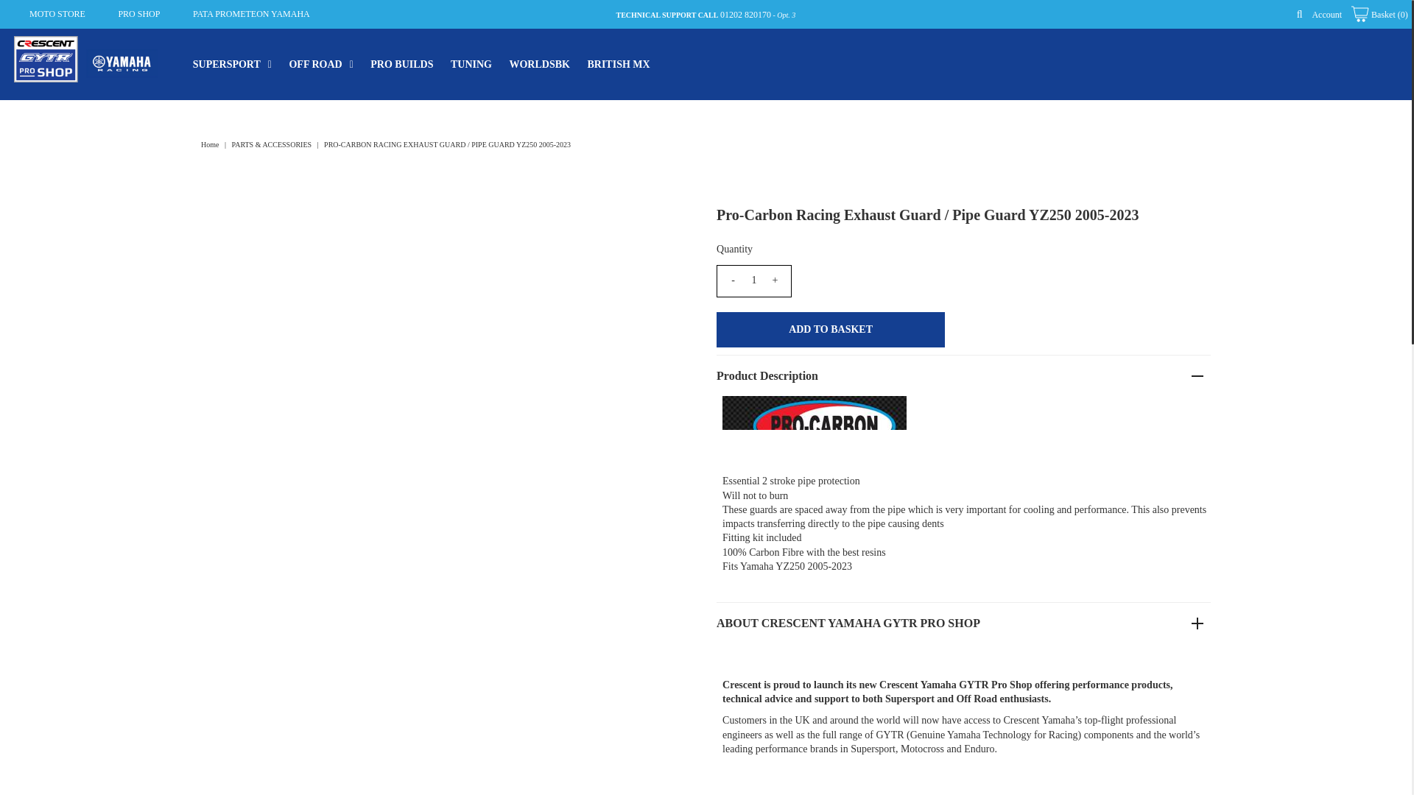 Image resolution: width=1414 pixels, height=795 pixels. I want to click on Home, so click(211, 144).